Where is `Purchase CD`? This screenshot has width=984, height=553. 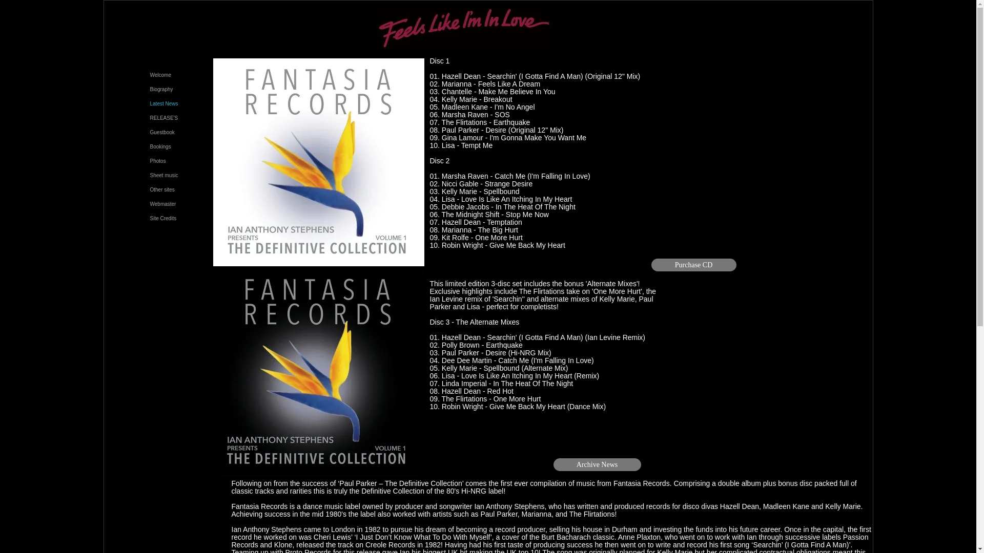
Purchase CD is located at coordinates (693, 265).